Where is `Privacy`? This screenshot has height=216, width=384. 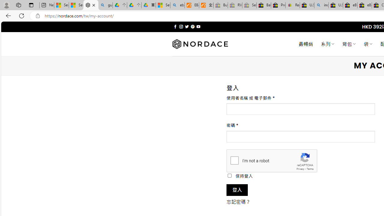
Privacy is located at coordinates (300, 169).